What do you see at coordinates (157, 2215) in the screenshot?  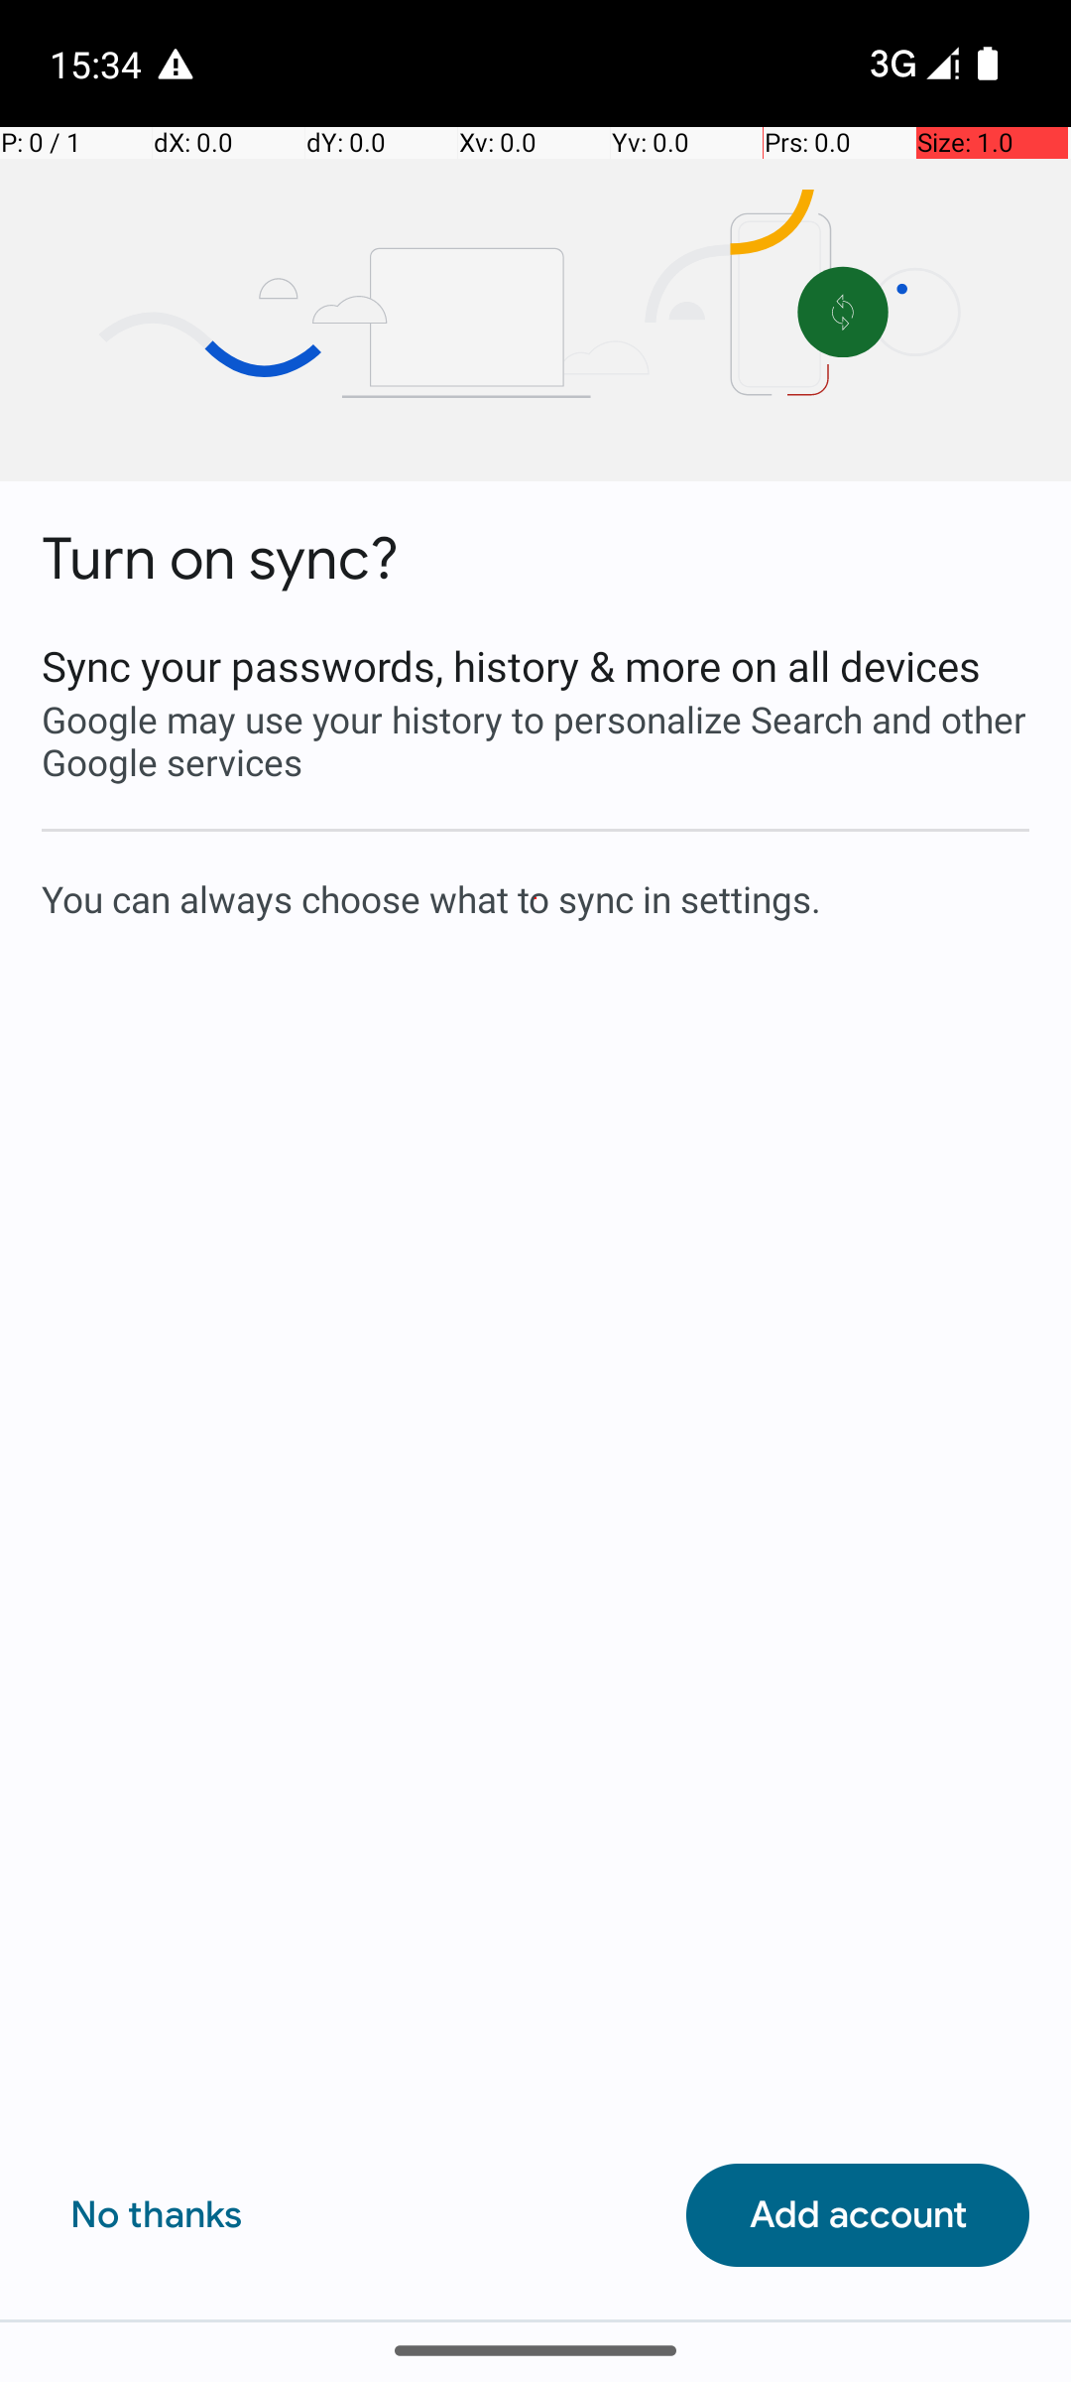 I see `No thanks` at bounding box center [157, 2215].